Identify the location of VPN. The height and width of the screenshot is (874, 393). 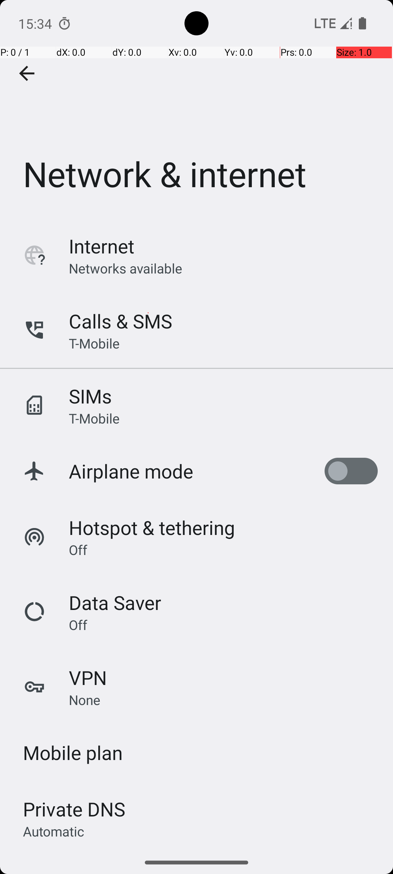
(88, 677).